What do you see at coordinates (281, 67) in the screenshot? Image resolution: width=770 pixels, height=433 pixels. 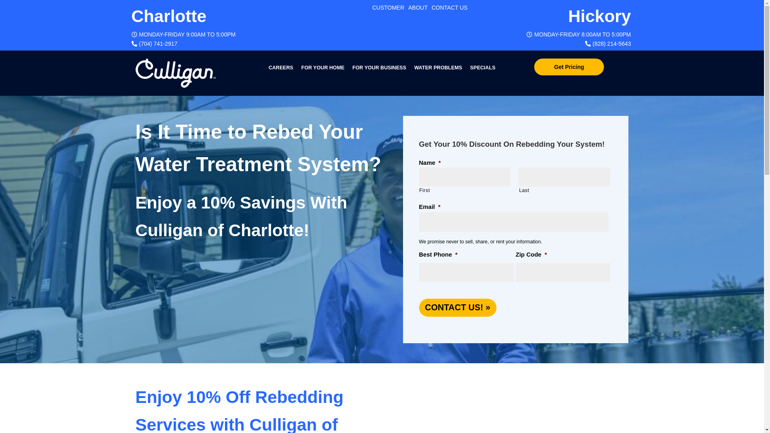 I see `CAREERS` at bounding box center [281, 67].